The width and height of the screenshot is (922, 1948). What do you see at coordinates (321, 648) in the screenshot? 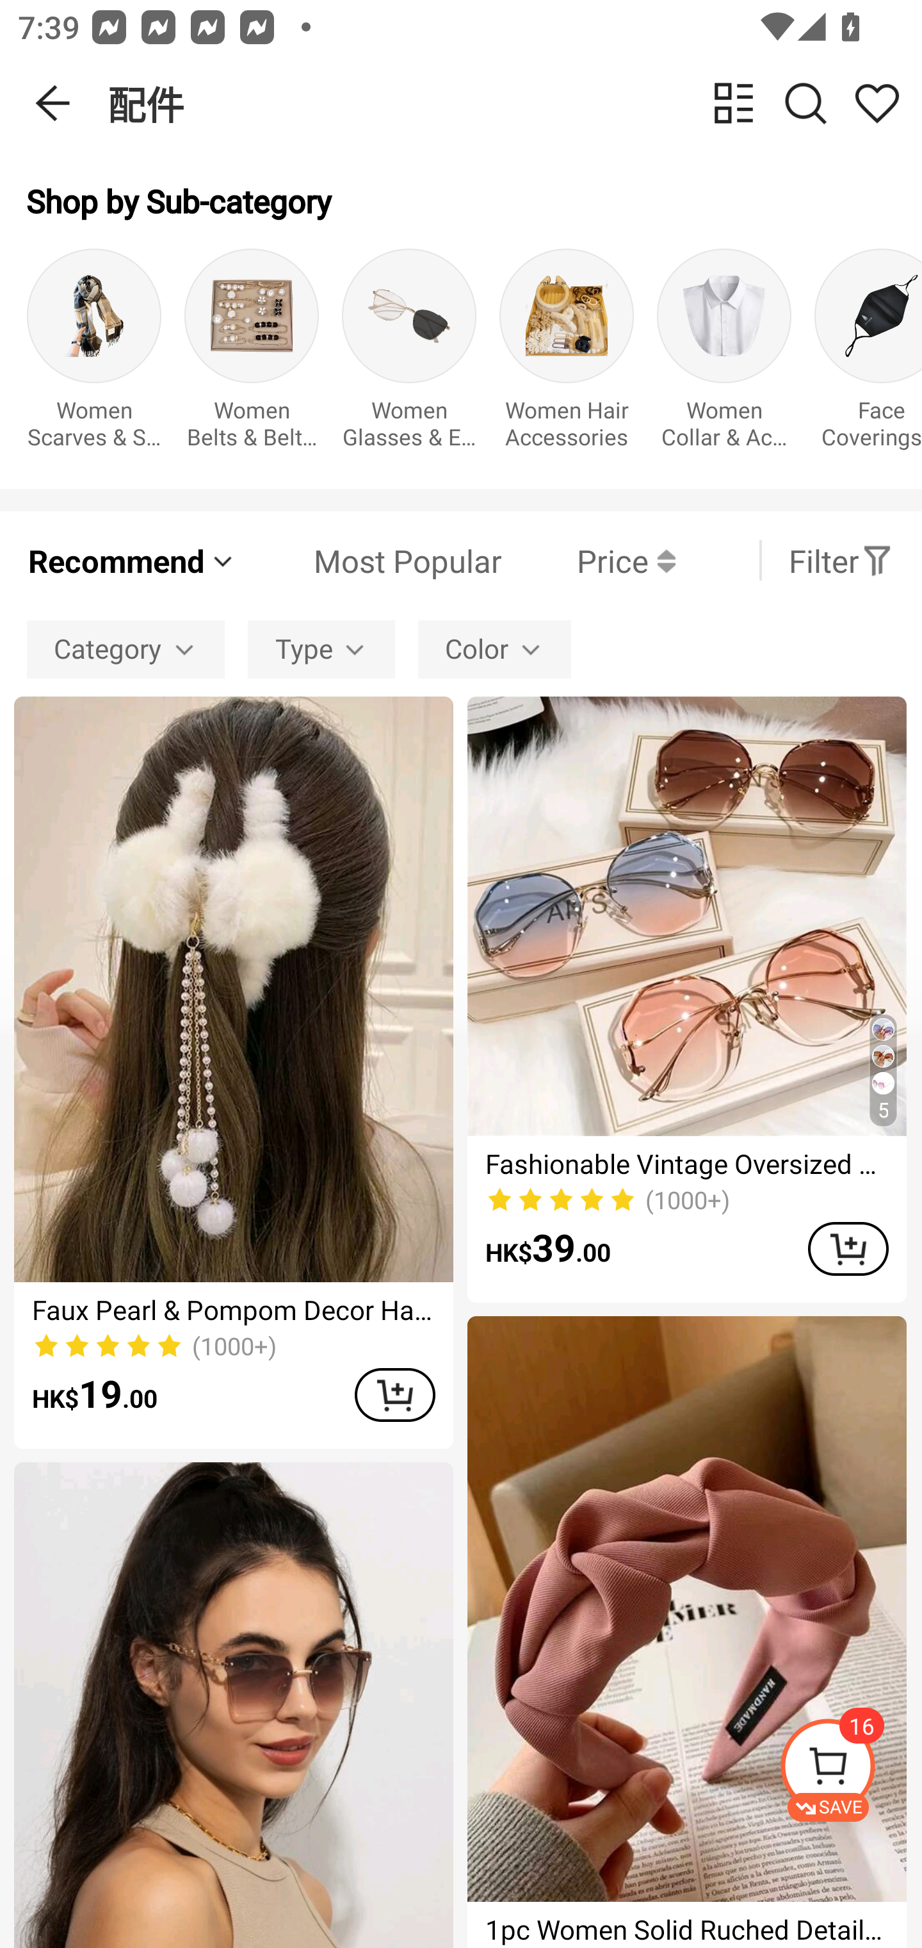
I see `Type` at bounding box center [321, 648].